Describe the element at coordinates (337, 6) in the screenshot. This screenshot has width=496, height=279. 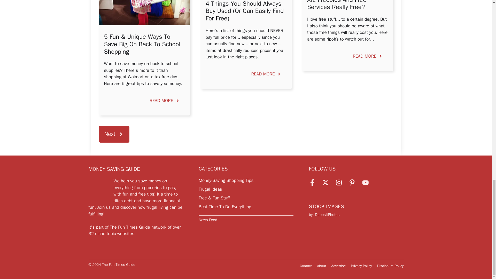
I see `Are Freebies And Free Services Really Free?` at that location.